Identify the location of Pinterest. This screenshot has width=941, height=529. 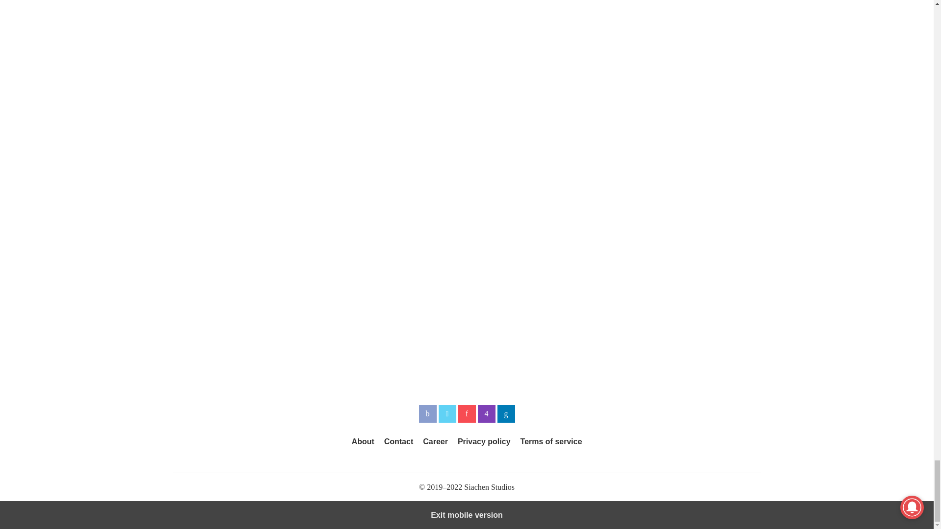
(466, 413).